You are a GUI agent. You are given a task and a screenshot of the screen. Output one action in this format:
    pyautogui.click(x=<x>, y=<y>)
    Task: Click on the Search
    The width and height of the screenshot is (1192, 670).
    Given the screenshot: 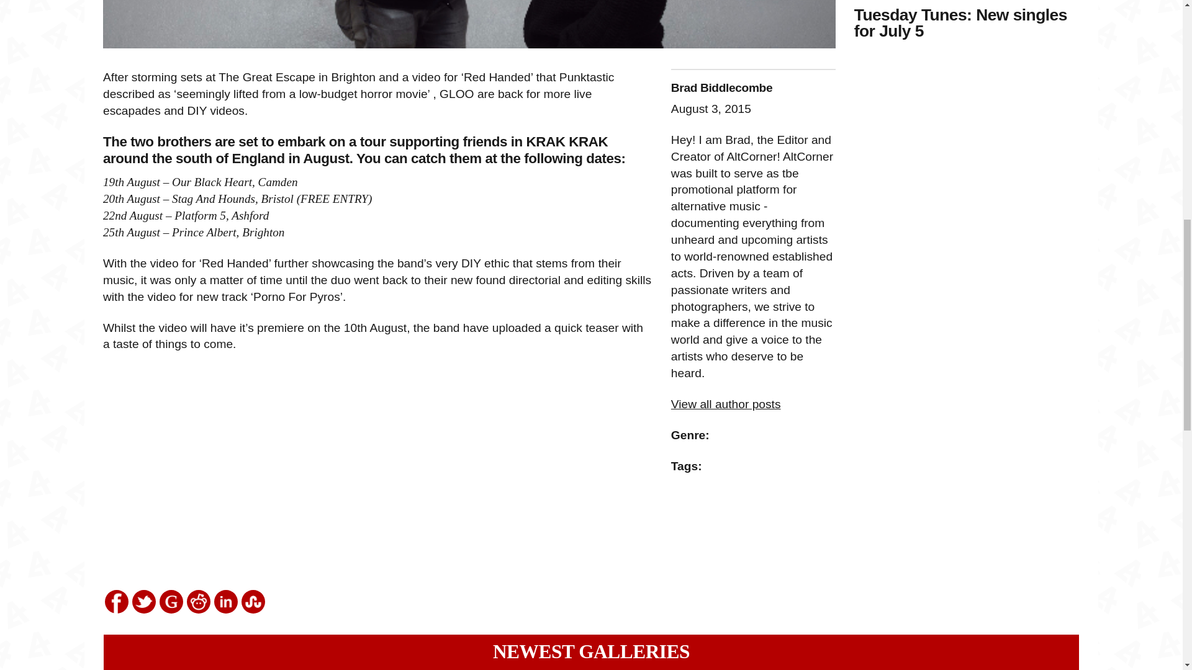 What is the action you would take?
    pyautogui.click(x=77, y=3)
    